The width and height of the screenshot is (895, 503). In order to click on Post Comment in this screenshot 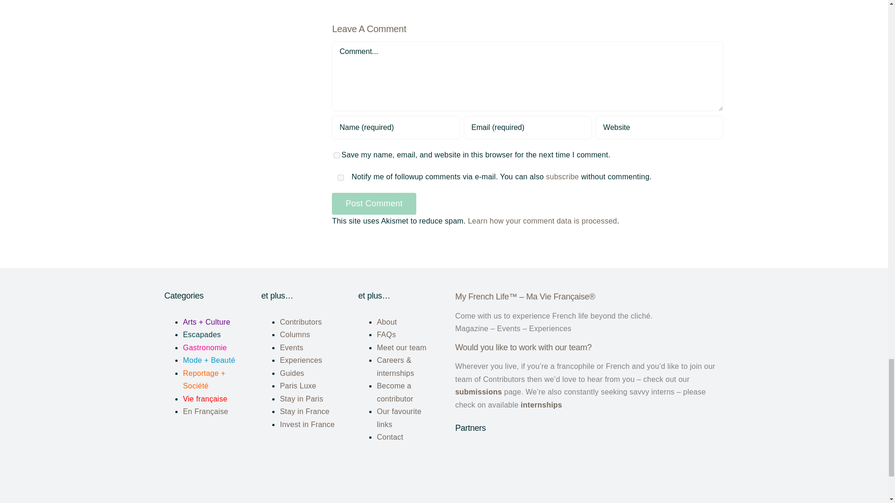, I will do `click(374, 204)`.